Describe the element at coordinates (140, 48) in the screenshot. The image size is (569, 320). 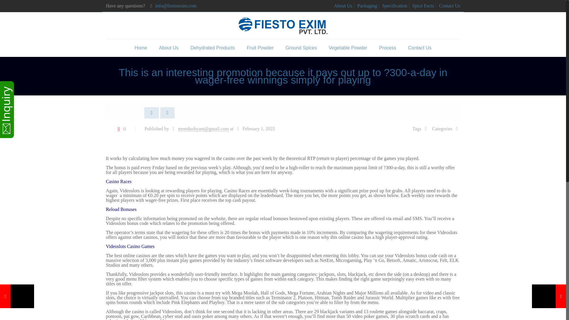
I see `Home` at that location.